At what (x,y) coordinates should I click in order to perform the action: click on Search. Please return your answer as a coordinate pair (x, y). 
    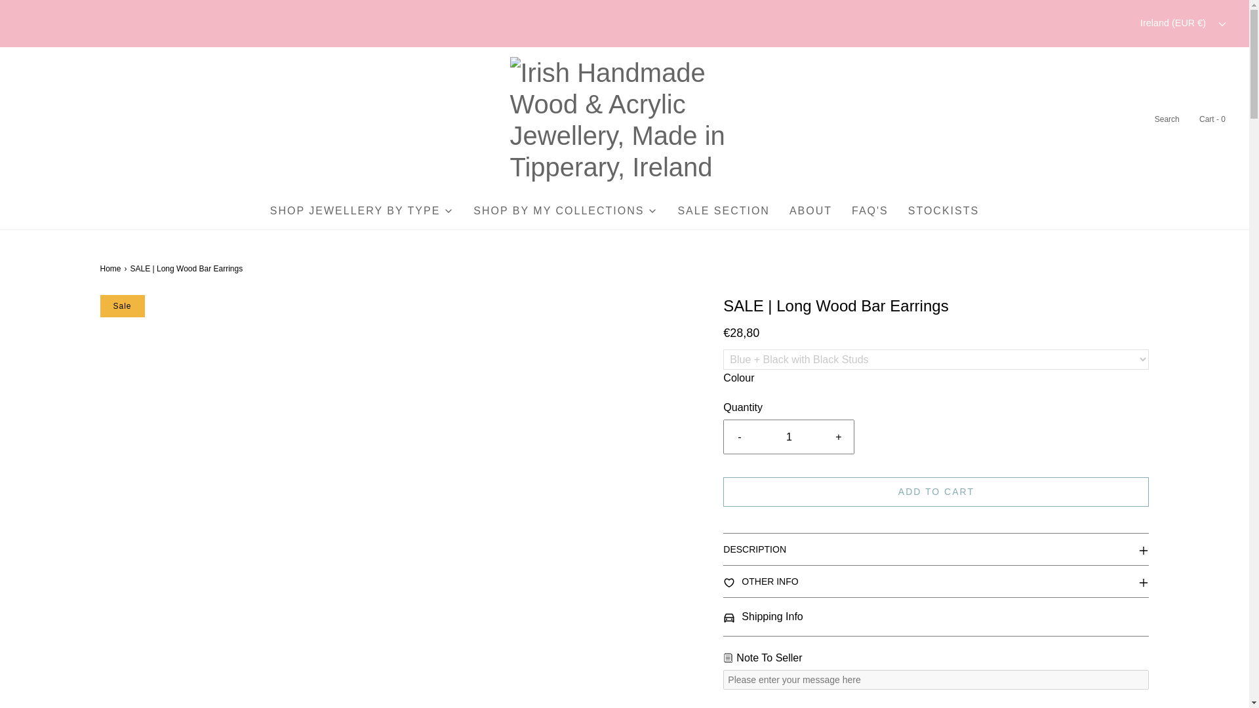
    Looking at the image, I should click on (1166, 119).